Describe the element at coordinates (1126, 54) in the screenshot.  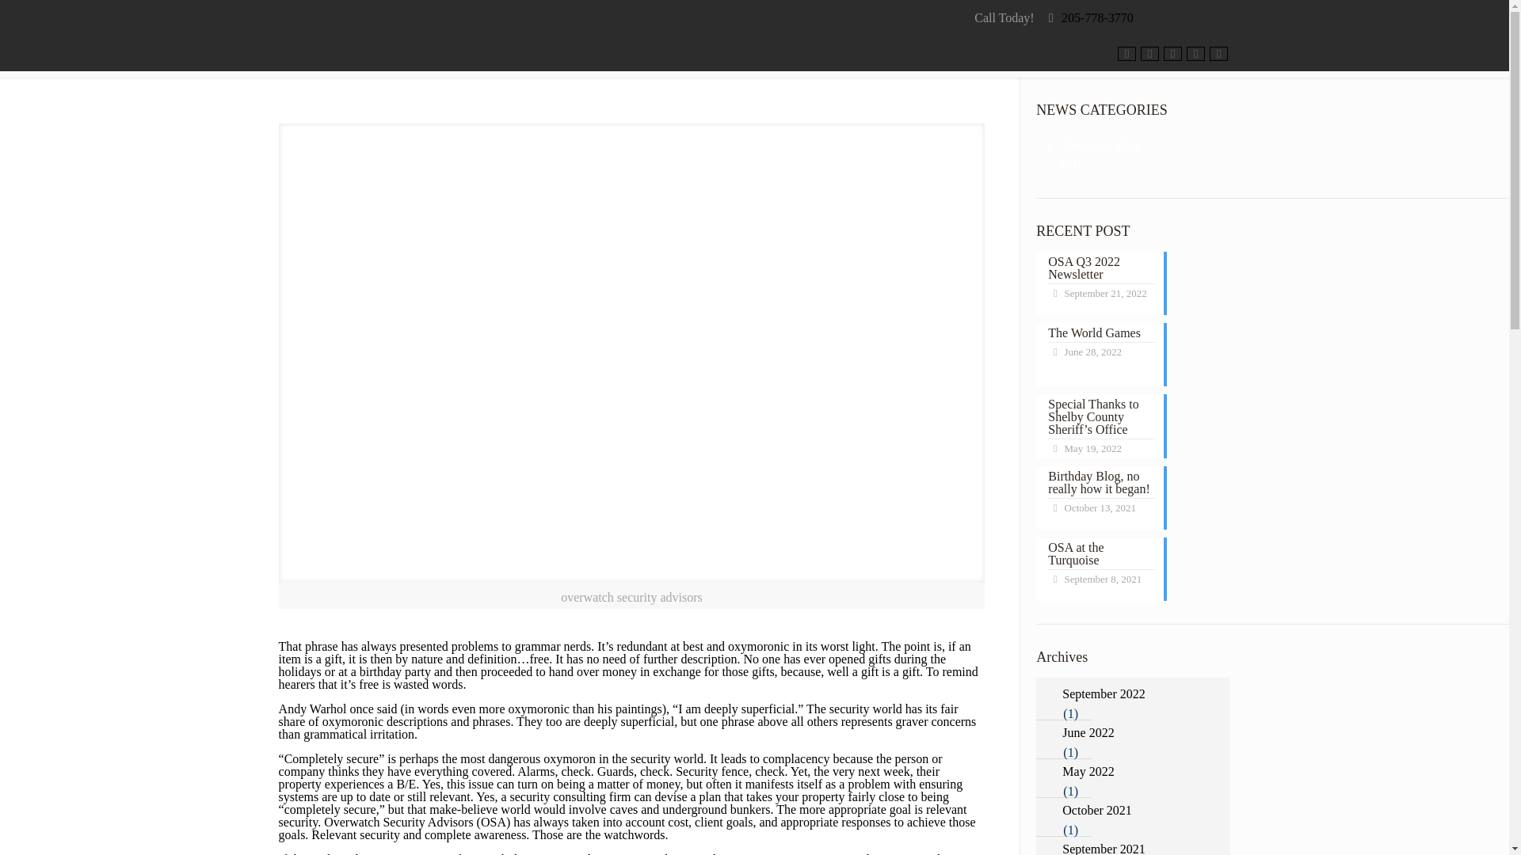
I see `Facebook` at that location.